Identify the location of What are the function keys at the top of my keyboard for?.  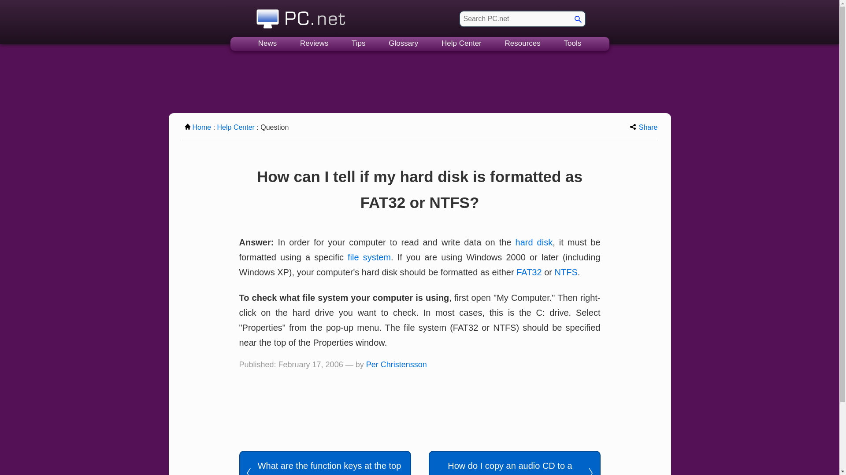
(324, 463).